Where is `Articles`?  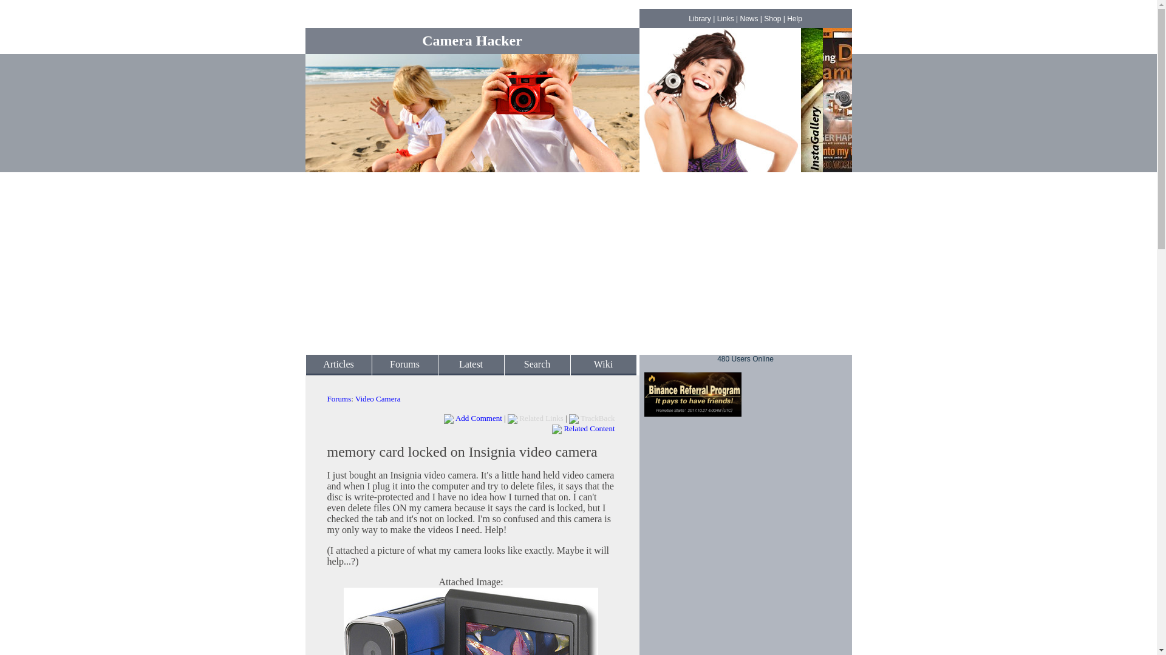
Articles is located at coordinates (338, 364).